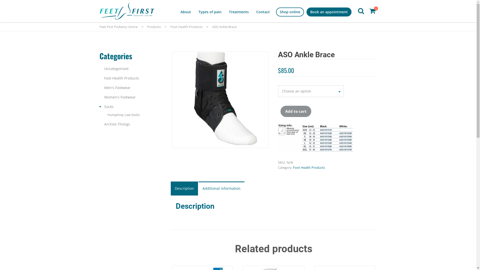  Describe the element at coordinates (329, 12) in the screenshot. I see `Book an appointment` at that location.